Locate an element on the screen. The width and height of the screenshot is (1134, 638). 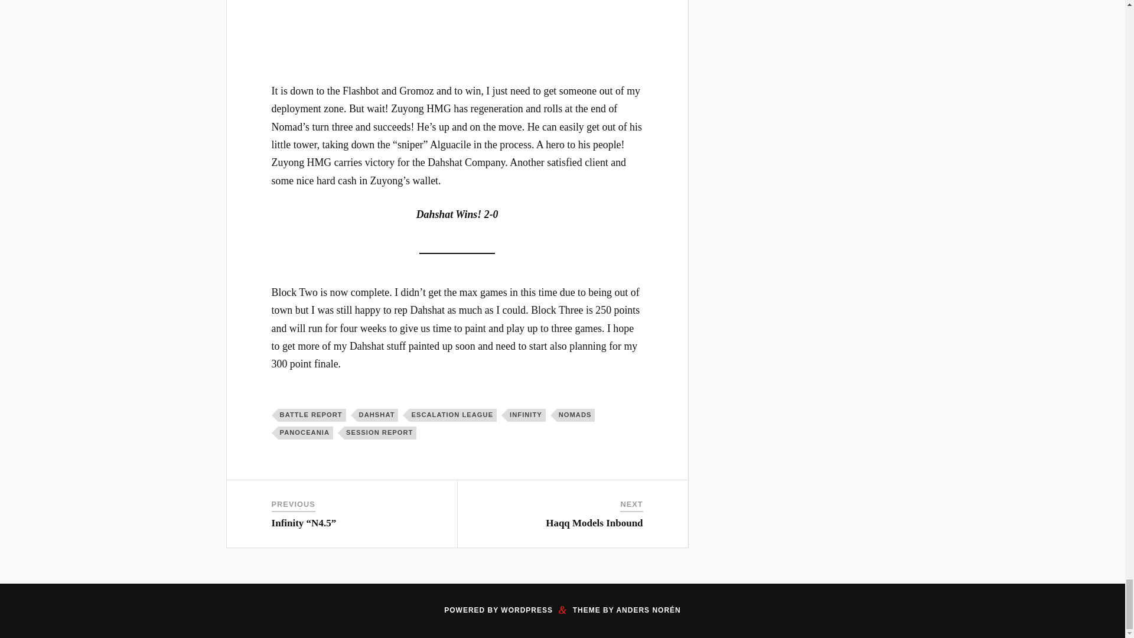
INFINITY is located at coordinates (527, 415).